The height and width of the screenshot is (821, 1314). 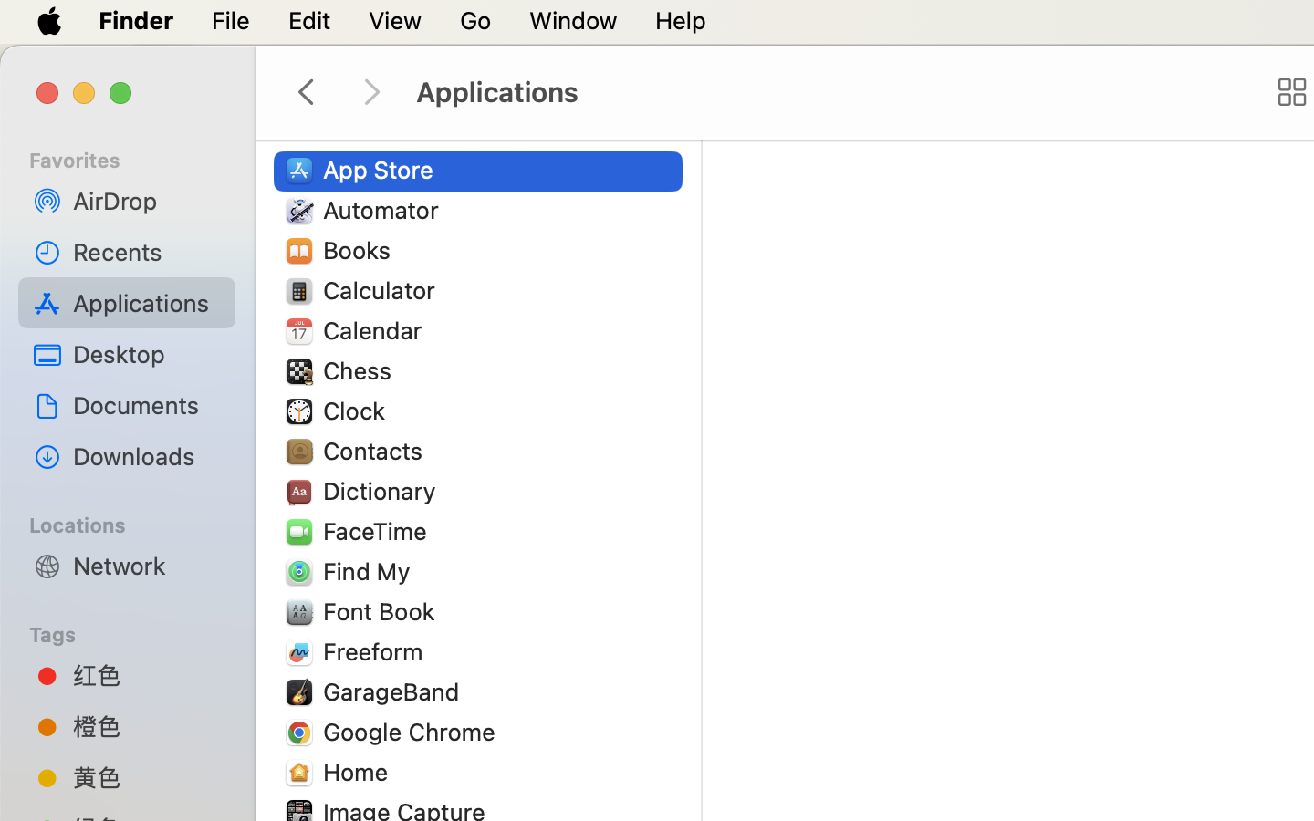 I want to click on Freeform, so click(x=377, y=651).